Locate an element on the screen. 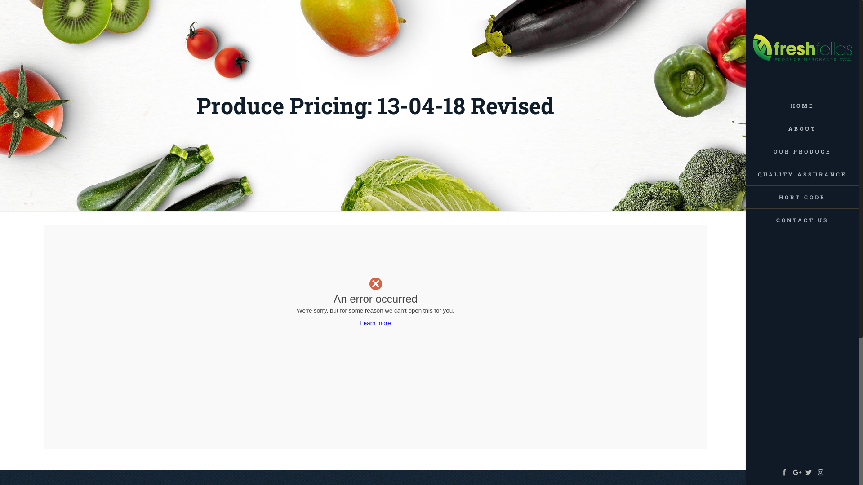 The image size is (863, 485). CONTACT US is located at coordinates (802, 220).